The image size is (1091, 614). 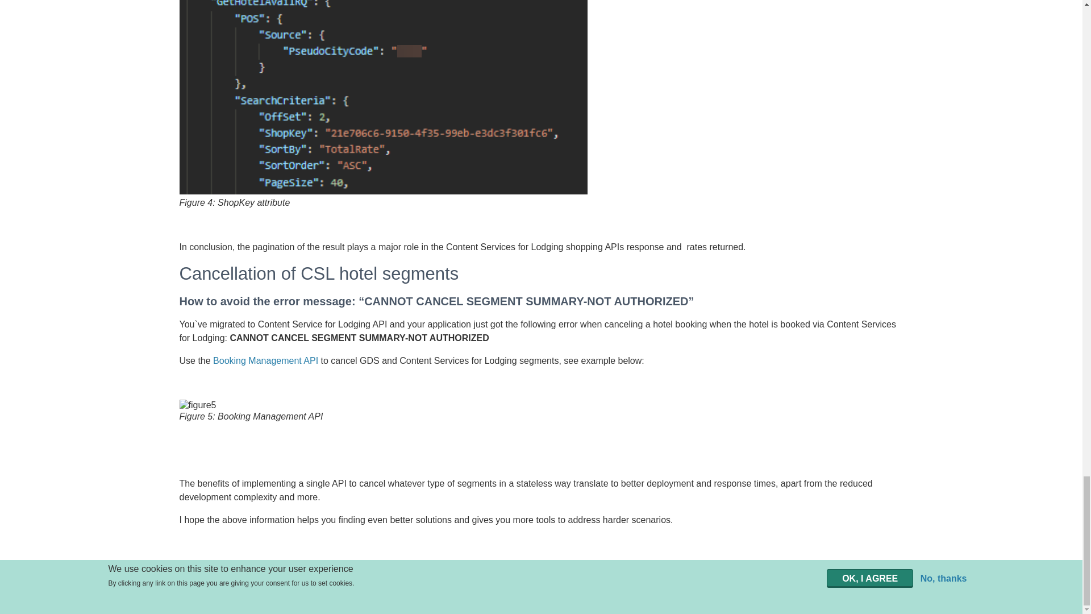 What do you see at coordinates (1026, 588) in the screenshot?
I see `twitter` at bounding box center [1026, 588].